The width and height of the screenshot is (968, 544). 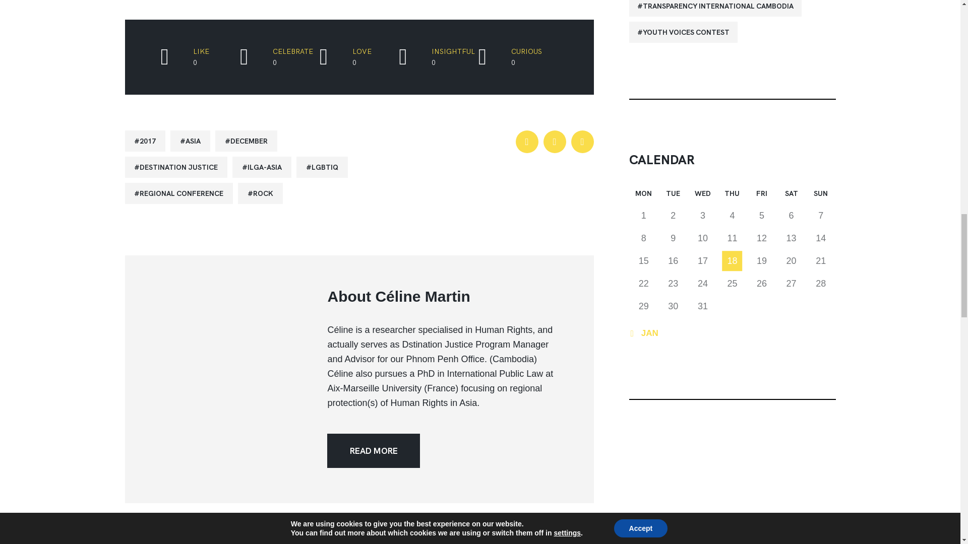 I want to click on 2017, so click(x=145, y=141).